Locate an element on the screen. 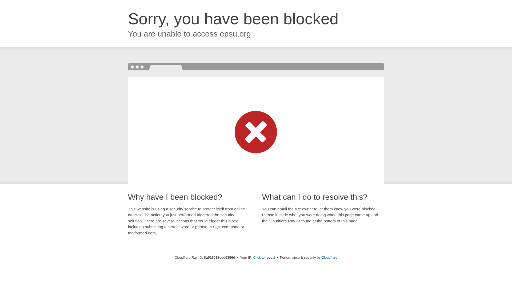 The width and height of the screenshot is (512, 288). Click to reveal is located at coordinates (264, 258).